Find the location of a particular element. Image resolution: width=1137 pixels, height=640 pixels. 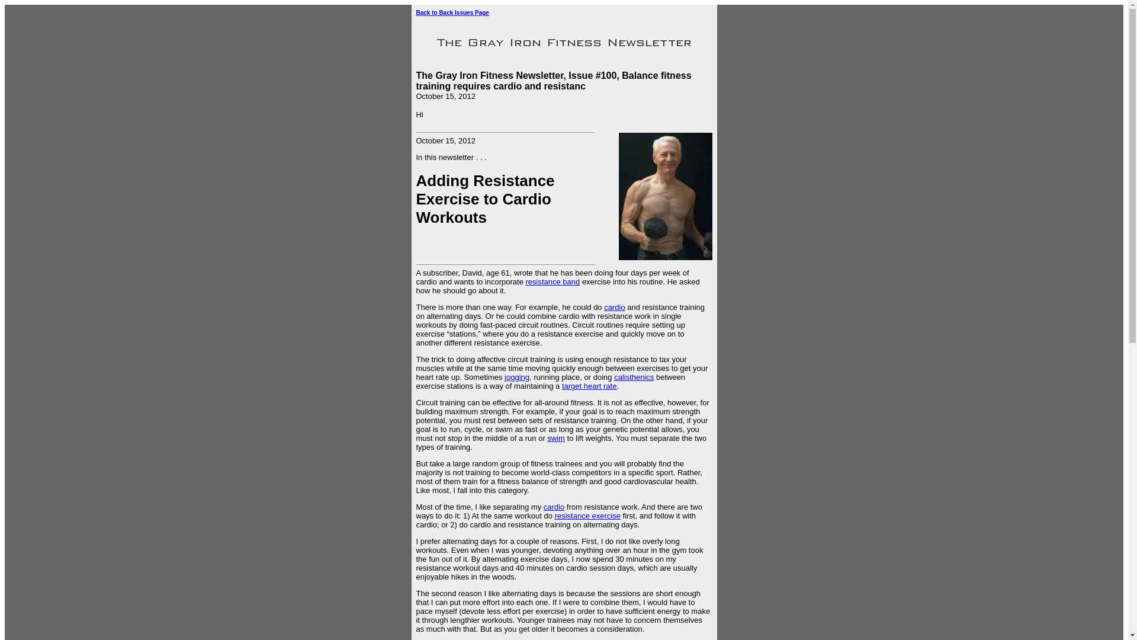

cardio is located at coordinates (553, 506).